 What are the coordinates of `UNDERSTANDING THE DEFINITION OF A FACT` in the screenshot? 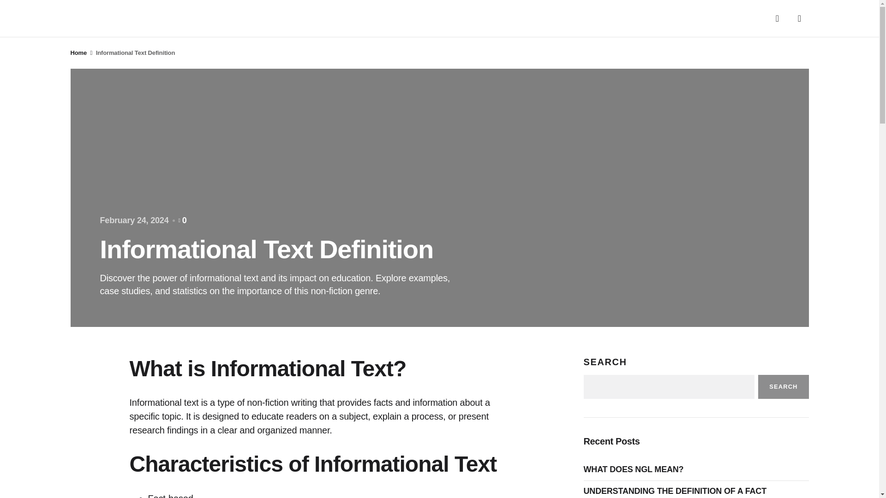 It's located at (676, 492).